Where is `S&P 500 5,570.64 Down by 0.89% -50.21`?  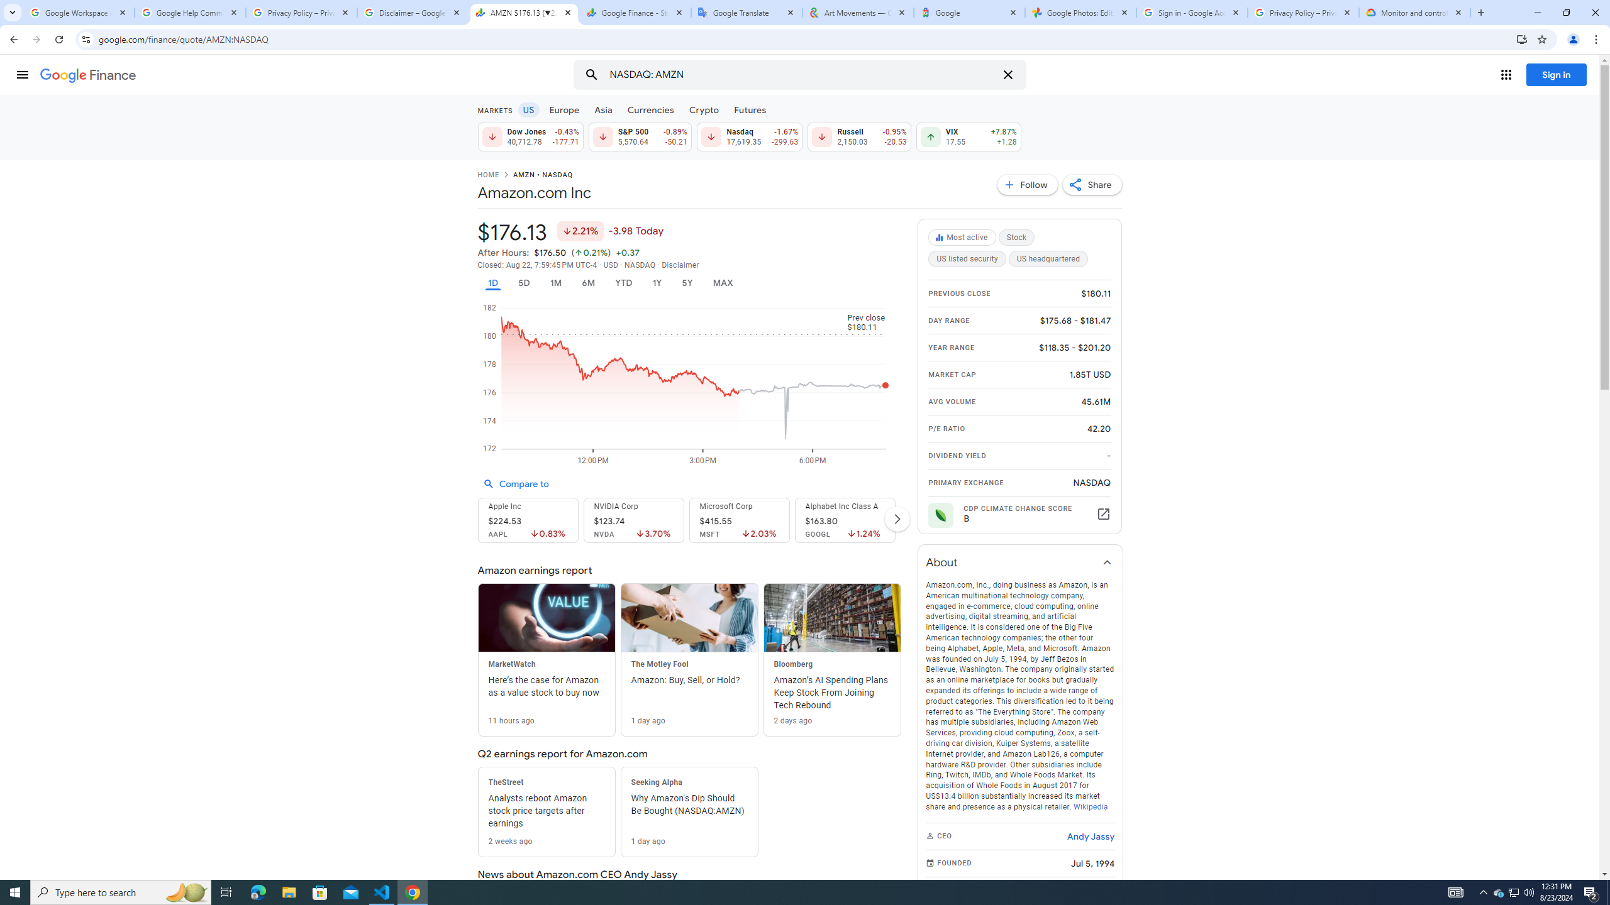
S&P 500 5,570.64 Down by 0.89% -50.21 is located at coordinates (640, 136).